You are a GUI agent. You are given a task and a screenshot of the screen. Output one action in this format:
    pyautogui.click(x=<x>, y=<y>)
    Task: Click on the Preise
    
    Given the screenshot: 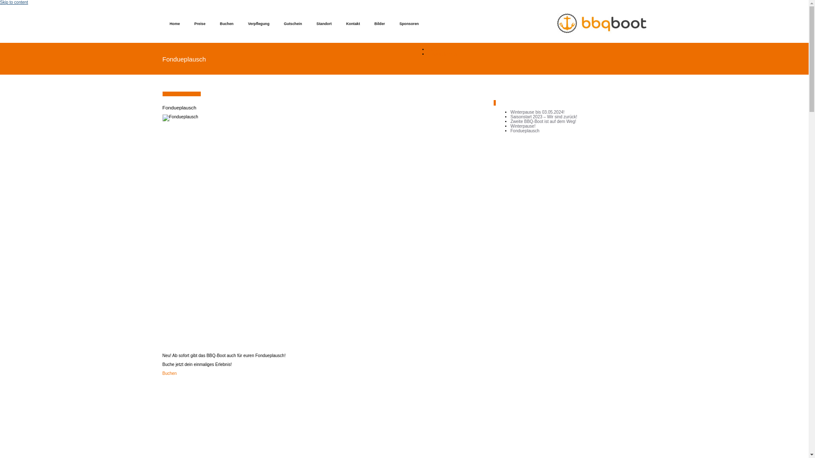 What is the action you would take?
    pyautogui.click(x=200, y=24)
    